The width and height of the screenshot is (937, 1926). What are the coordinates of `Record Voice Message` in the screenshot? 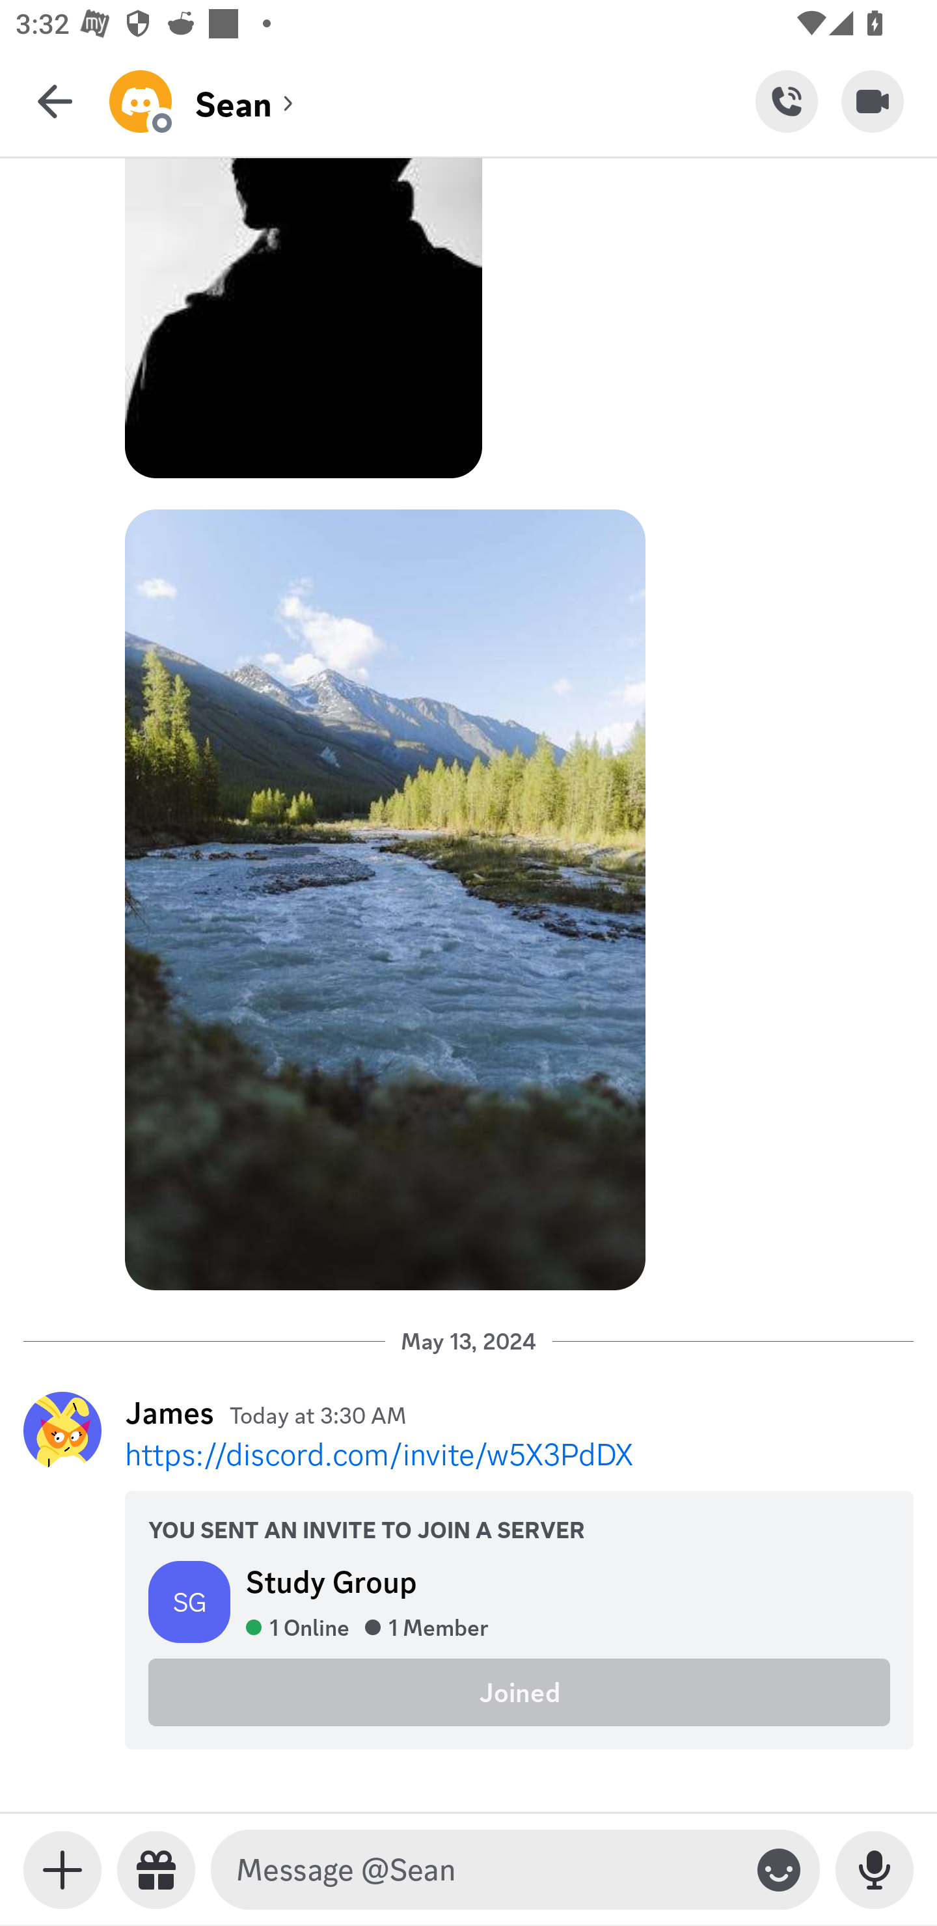 It's located at (875, 1870).